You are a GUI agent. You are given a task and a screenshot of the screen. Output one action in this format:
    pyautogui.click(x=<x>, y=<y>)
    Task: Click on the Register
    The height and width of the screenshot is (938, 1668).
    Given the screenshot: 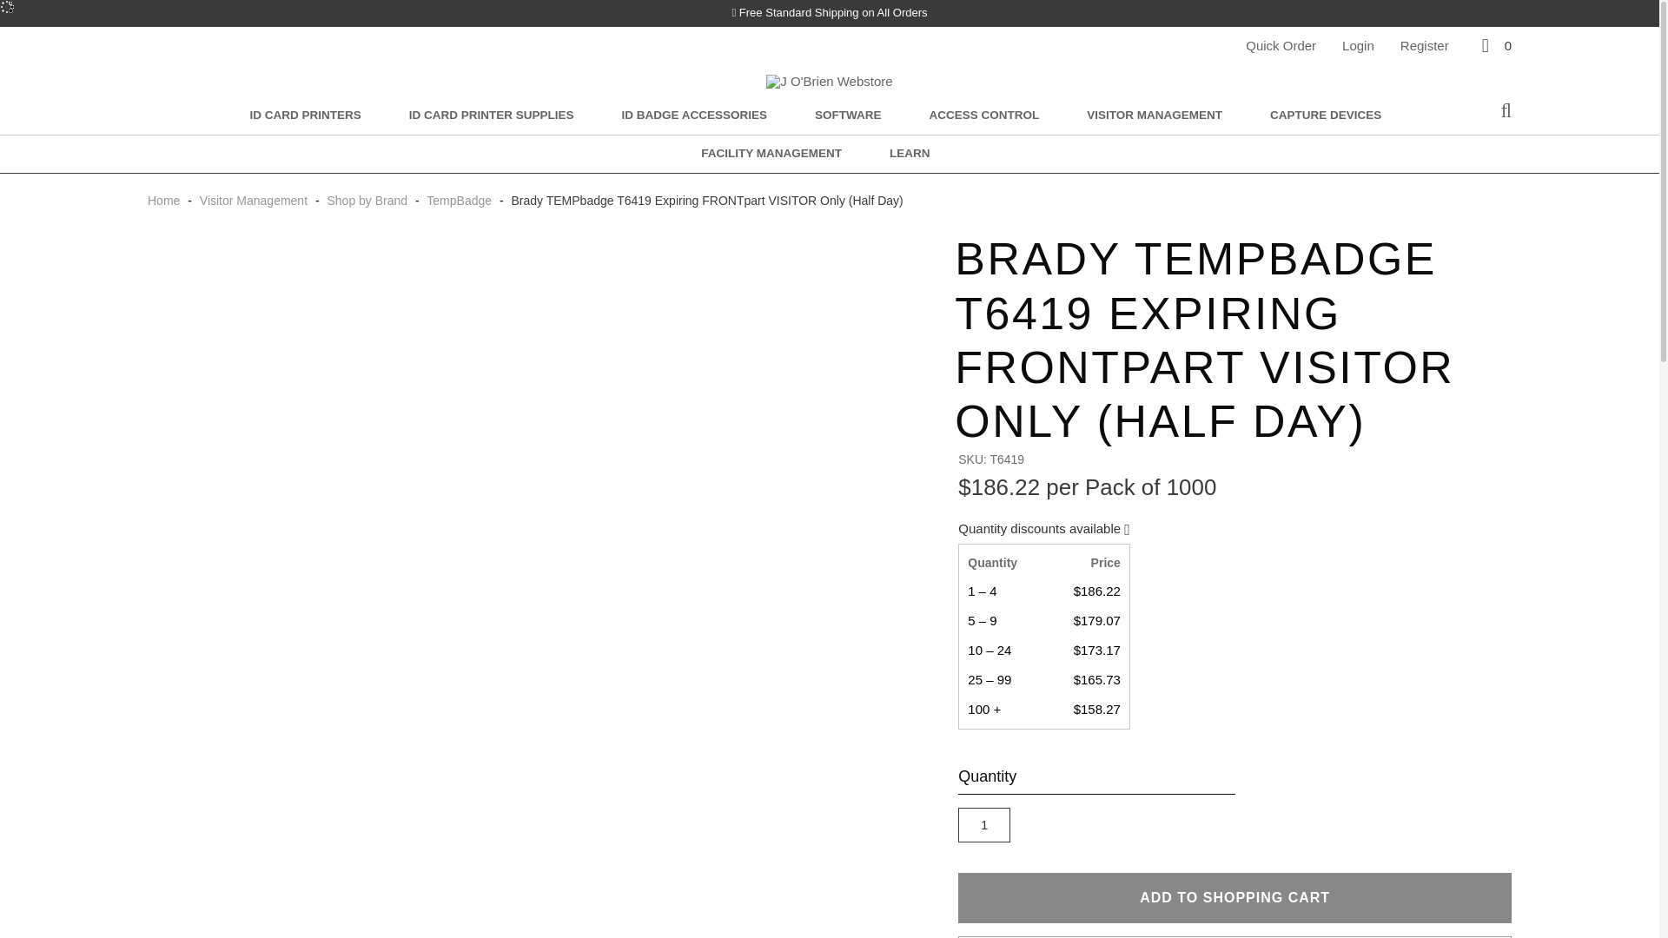 What is the action you would take?
    pyautogui.click(x=1425, y=45)
    